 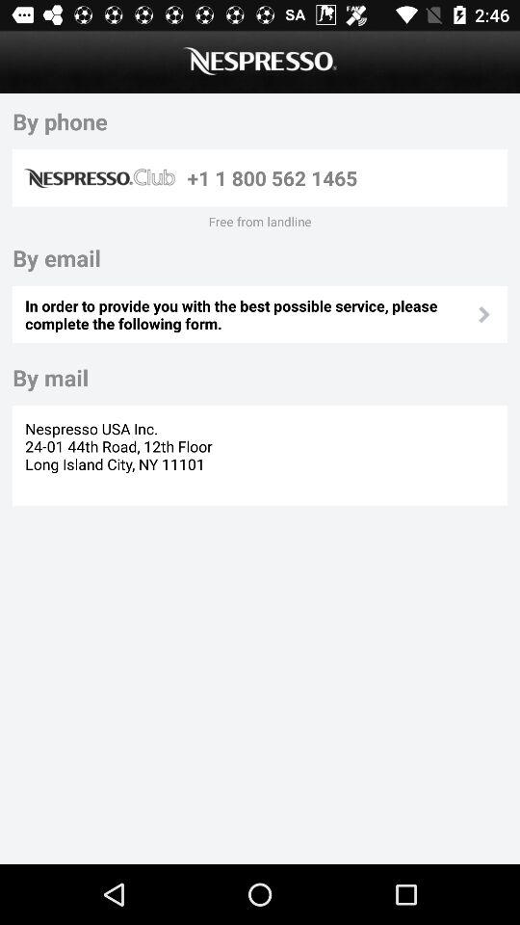 I want to click on launch 1 1 800, so click(x=344, y=177).